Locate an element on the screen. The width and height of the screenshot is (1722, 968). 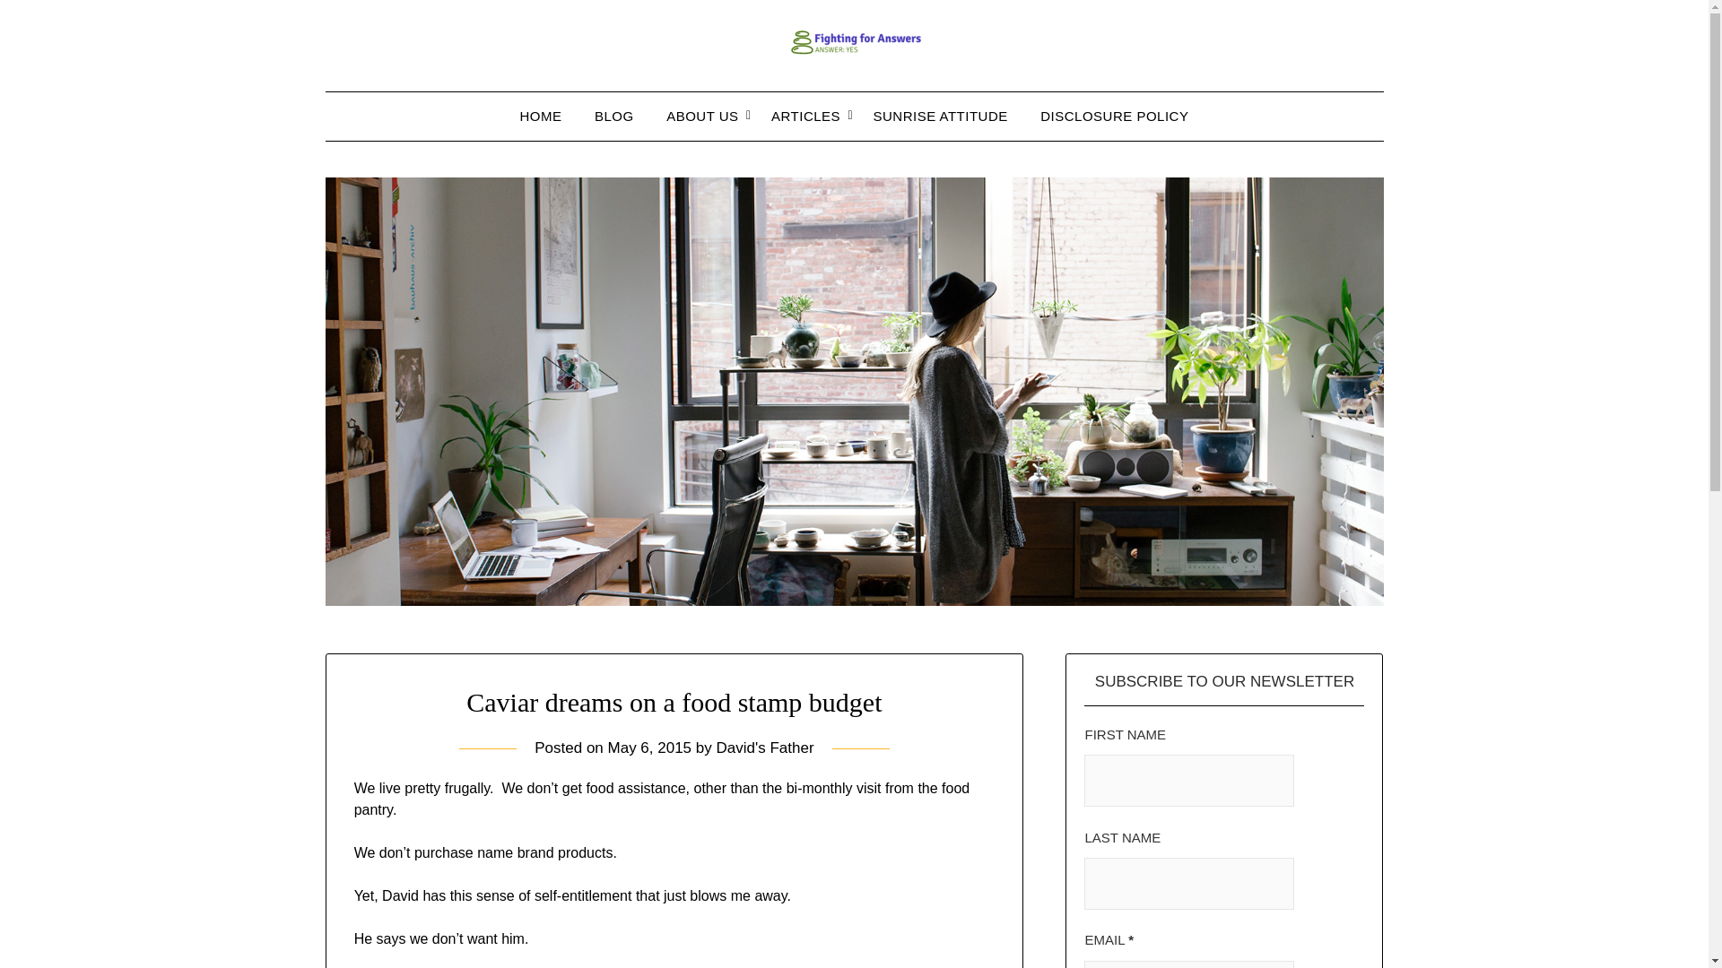
Email is located at coordinates (1189, 964).